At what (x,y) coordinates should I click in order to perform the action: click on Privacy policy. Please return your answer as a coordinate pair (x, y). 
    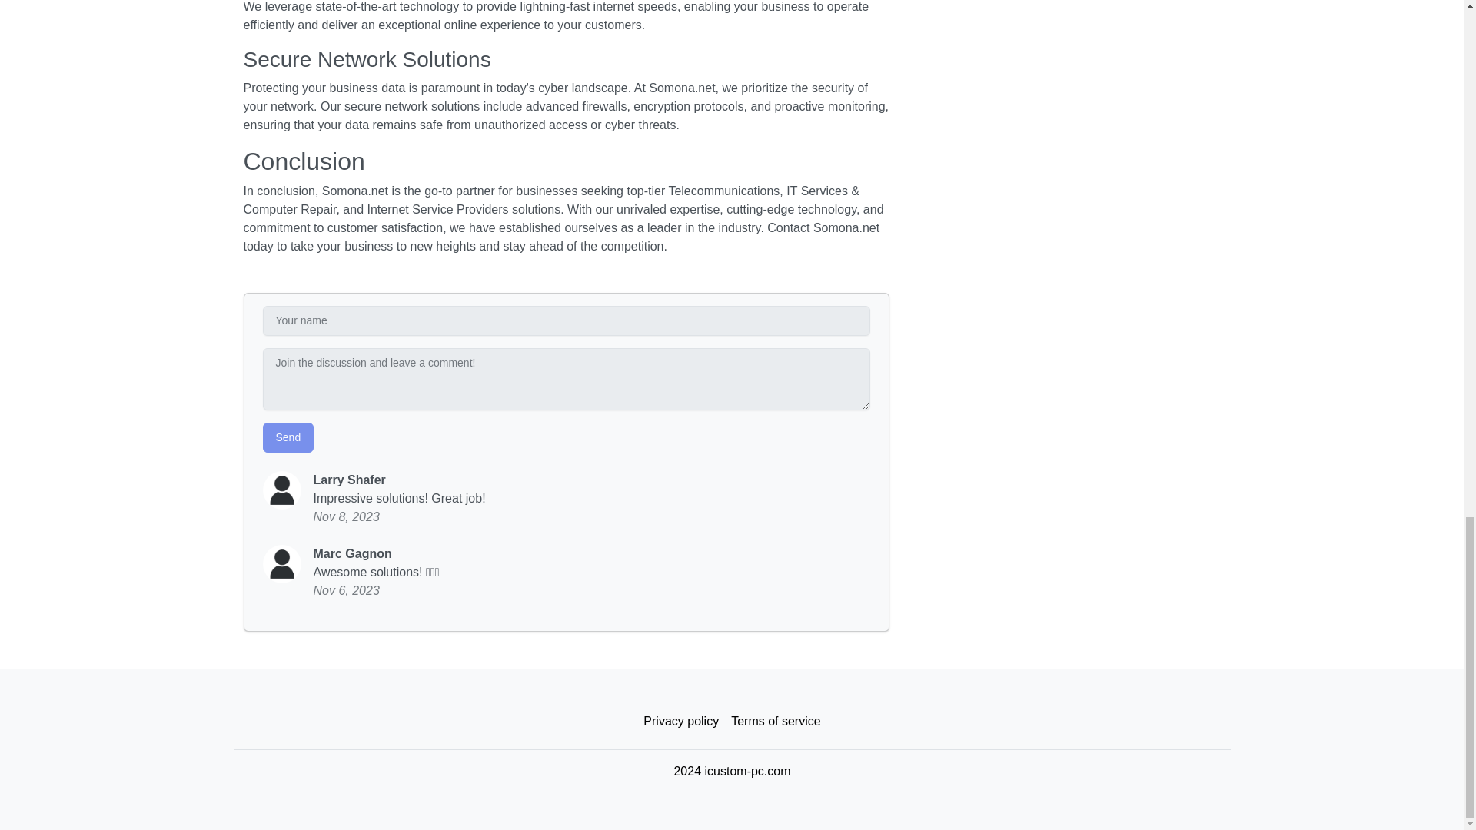
    Looking at the image, I should click on (681, 722).